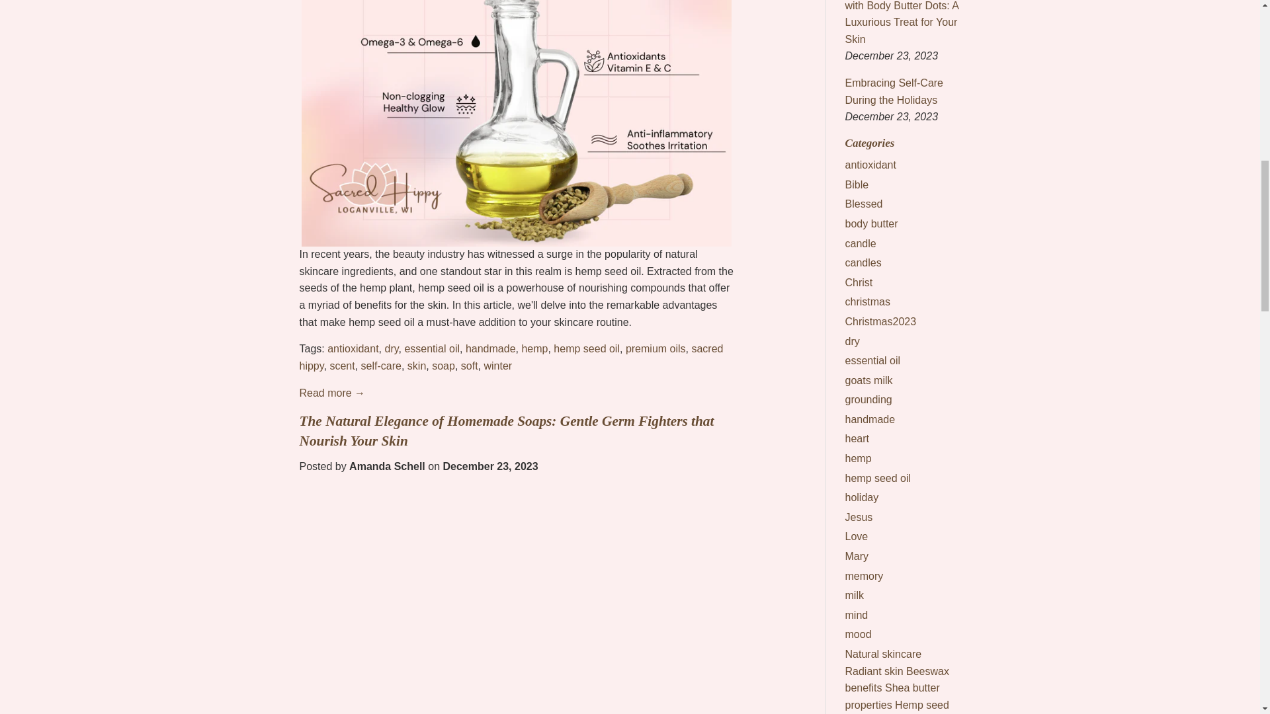 The width and height of the screenshot is (1270, 714). What do you see at coordinates (511, 357) in the screenshot?
I see `sacred hippy` at bounding box center [511, 357].